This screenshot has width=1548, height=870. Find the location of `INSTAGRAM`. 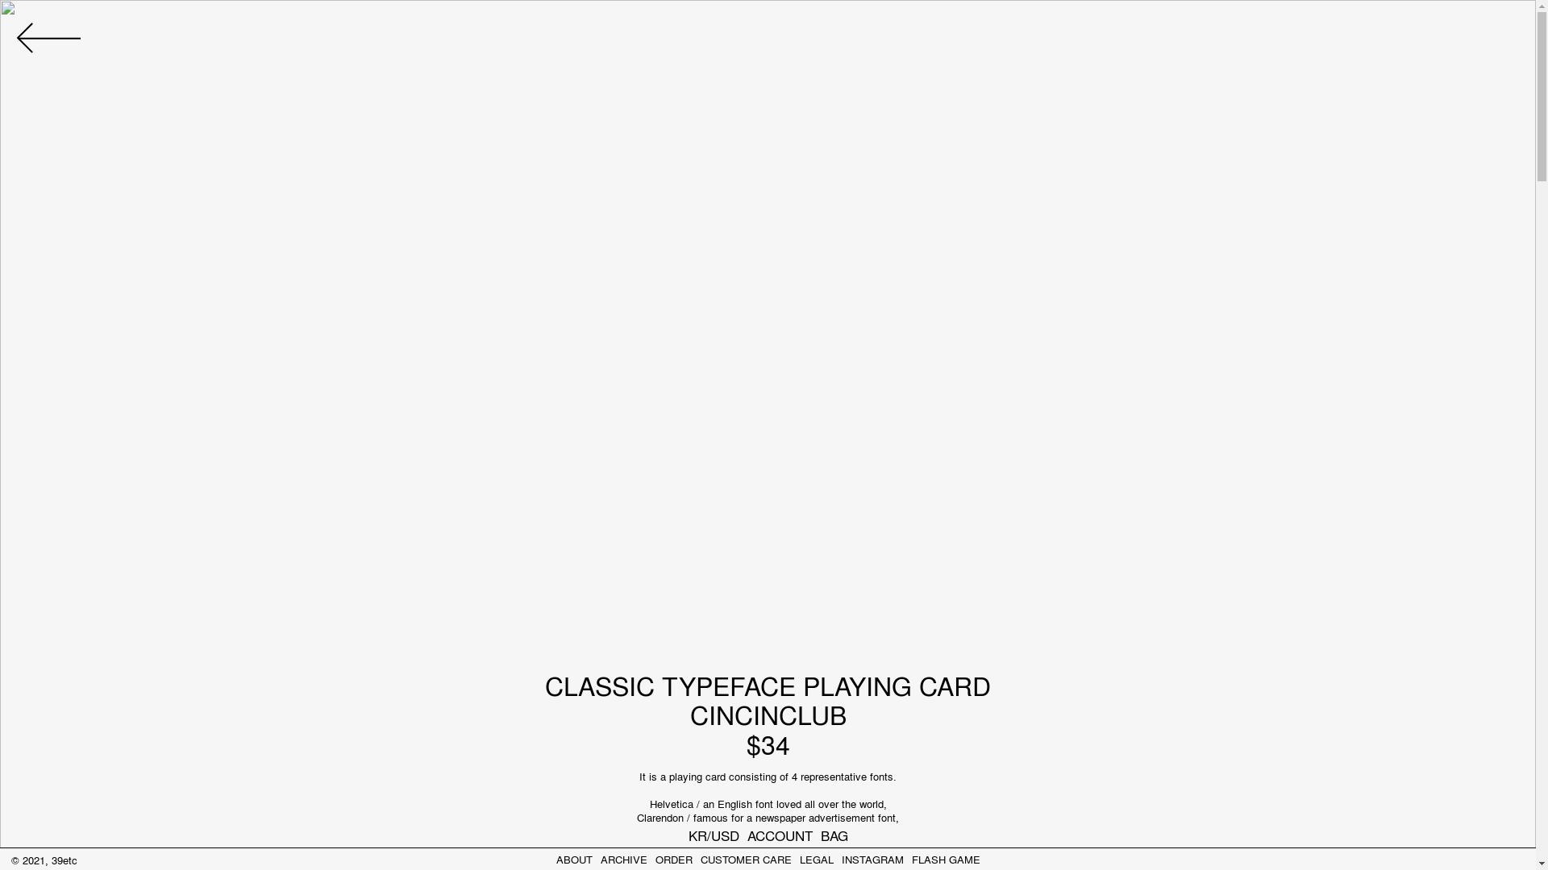

INSTAGRAM is located at coordinates (872, 859).